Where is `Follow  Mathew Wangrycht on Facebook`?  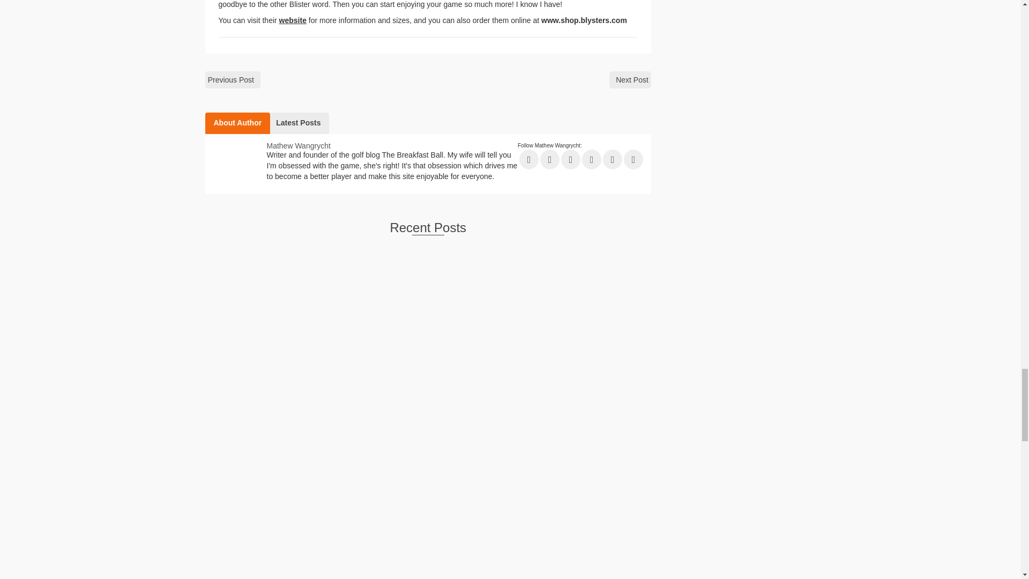 Follow  Mathew Wangrycht on Facebook is located at coordinates (528, 159).